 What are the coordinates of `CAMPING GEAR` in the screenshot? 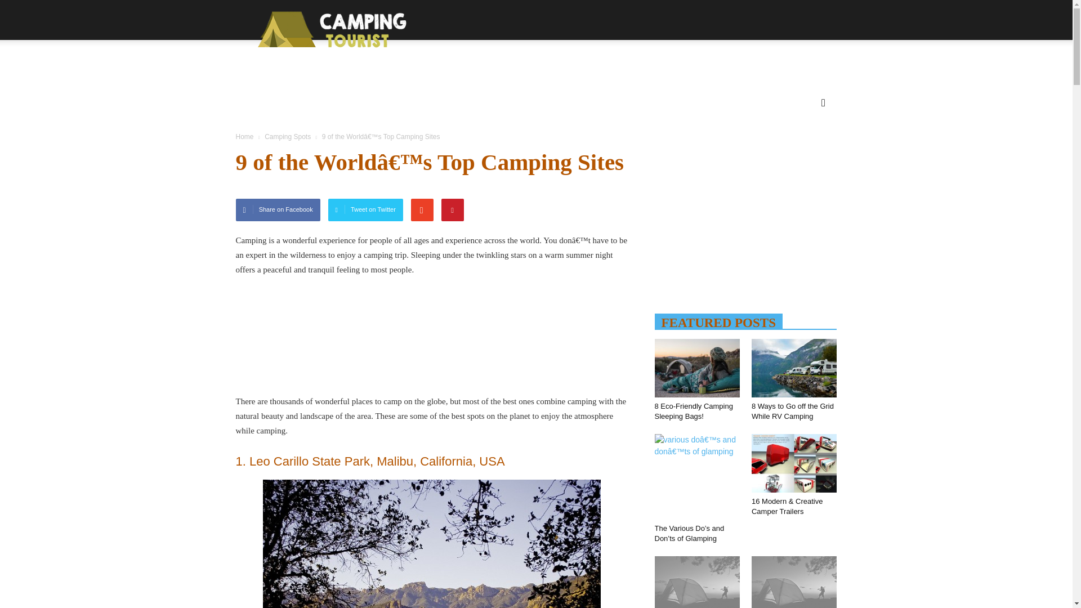 It's located at (533, 97).